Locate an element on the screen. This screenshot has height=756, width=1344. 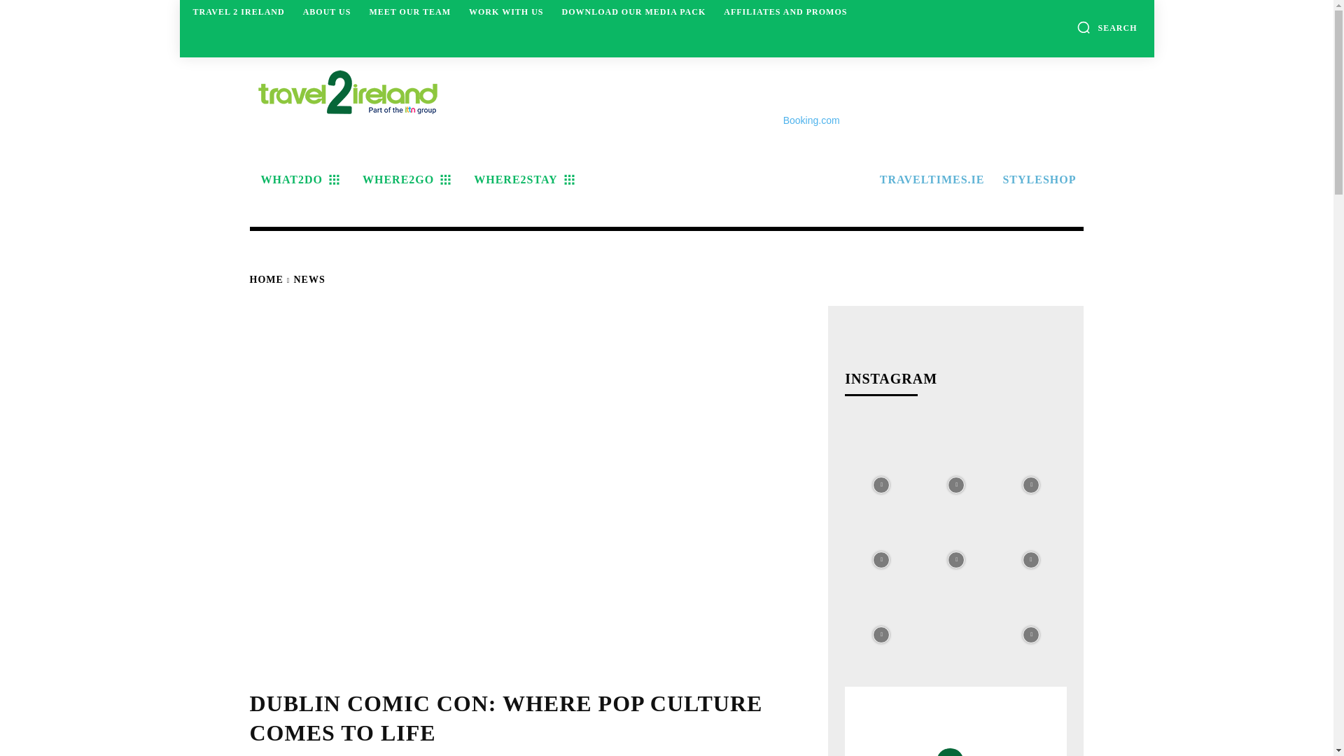
SEARCH is located at coordinates (1106, 27).